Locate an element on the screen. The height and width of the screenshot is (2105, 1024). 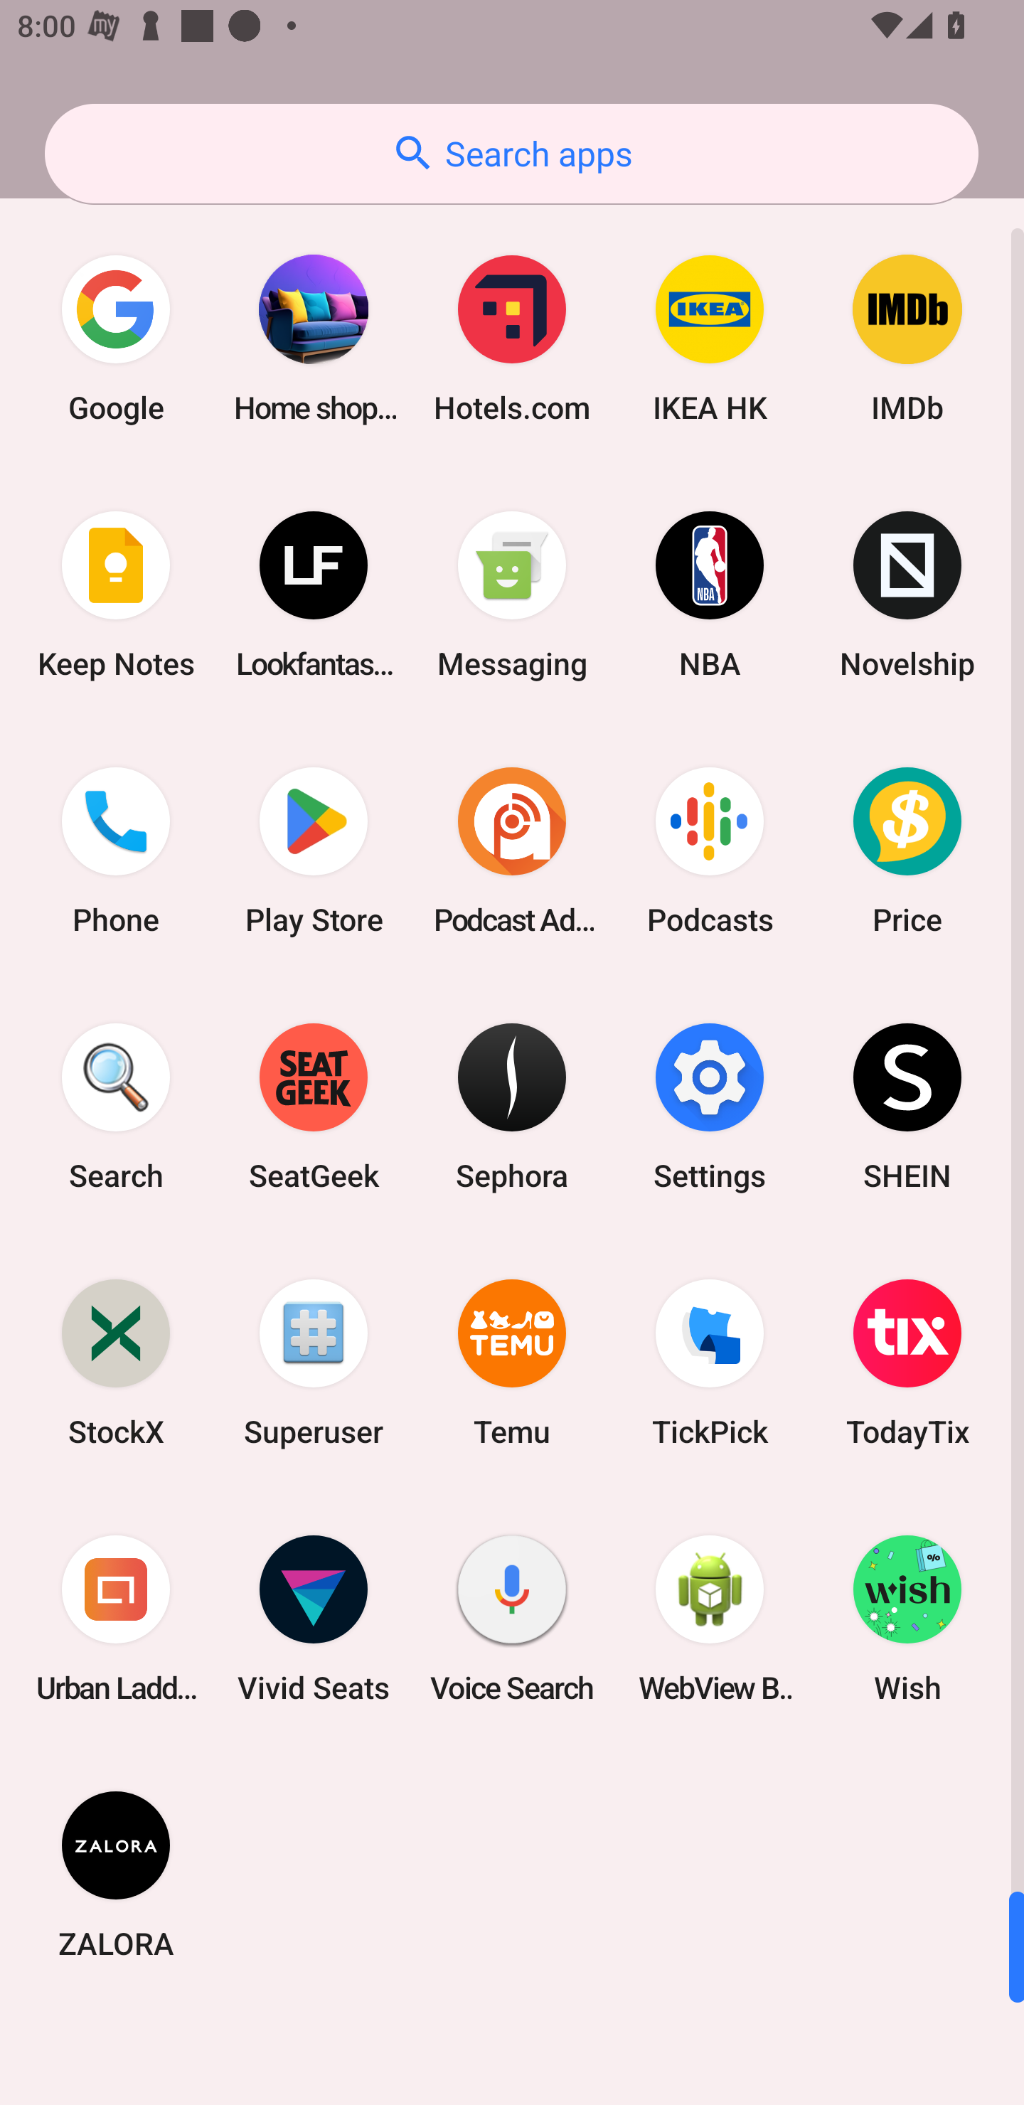
Sephora is located at coordinates (512, 1106).